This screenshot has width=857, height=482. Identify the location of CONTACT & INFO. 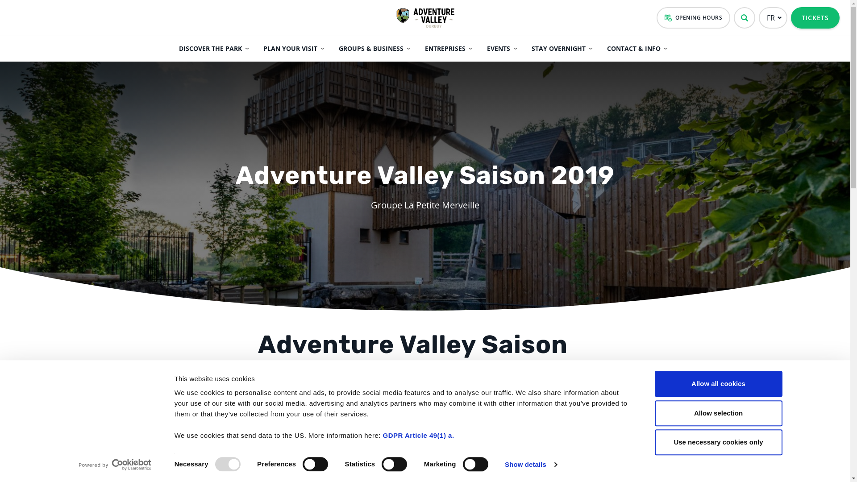
(639, 49).